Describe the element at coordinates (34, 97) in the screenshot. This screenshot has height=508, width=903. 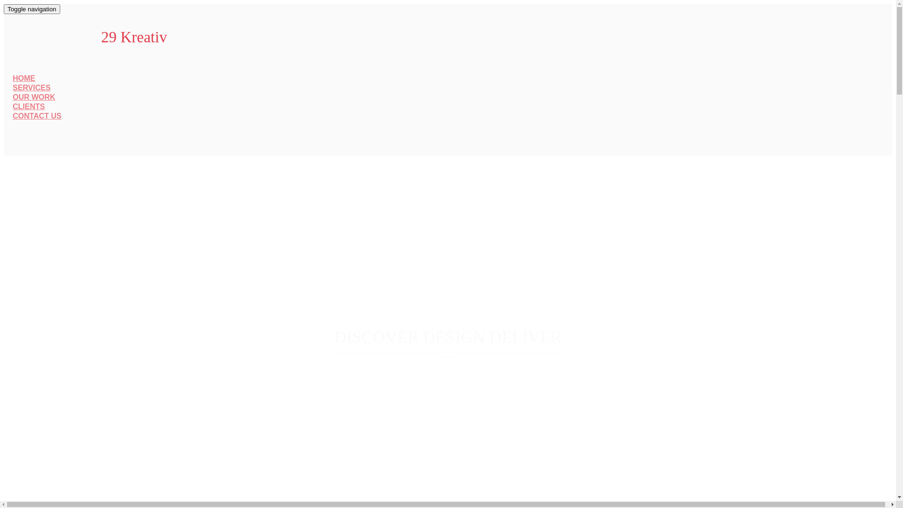
I see `OUR WORK` at that location.